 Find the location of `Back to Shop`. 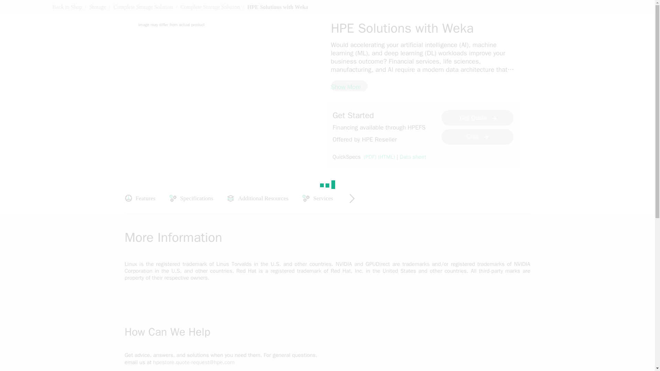

Back to Shop is located at coordinates (67, 7).